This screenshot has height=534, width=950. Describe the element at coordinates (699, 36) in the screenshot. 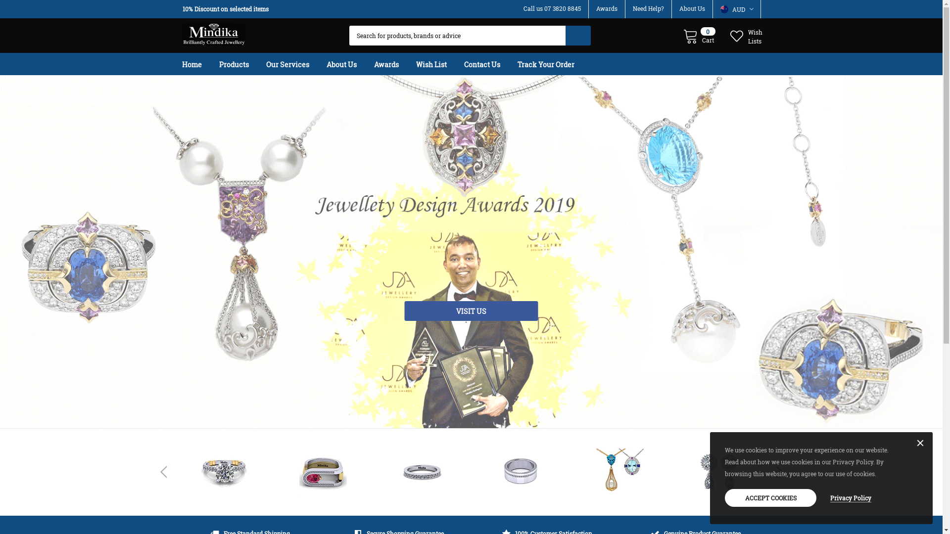

I see `0
Cart` at that location.